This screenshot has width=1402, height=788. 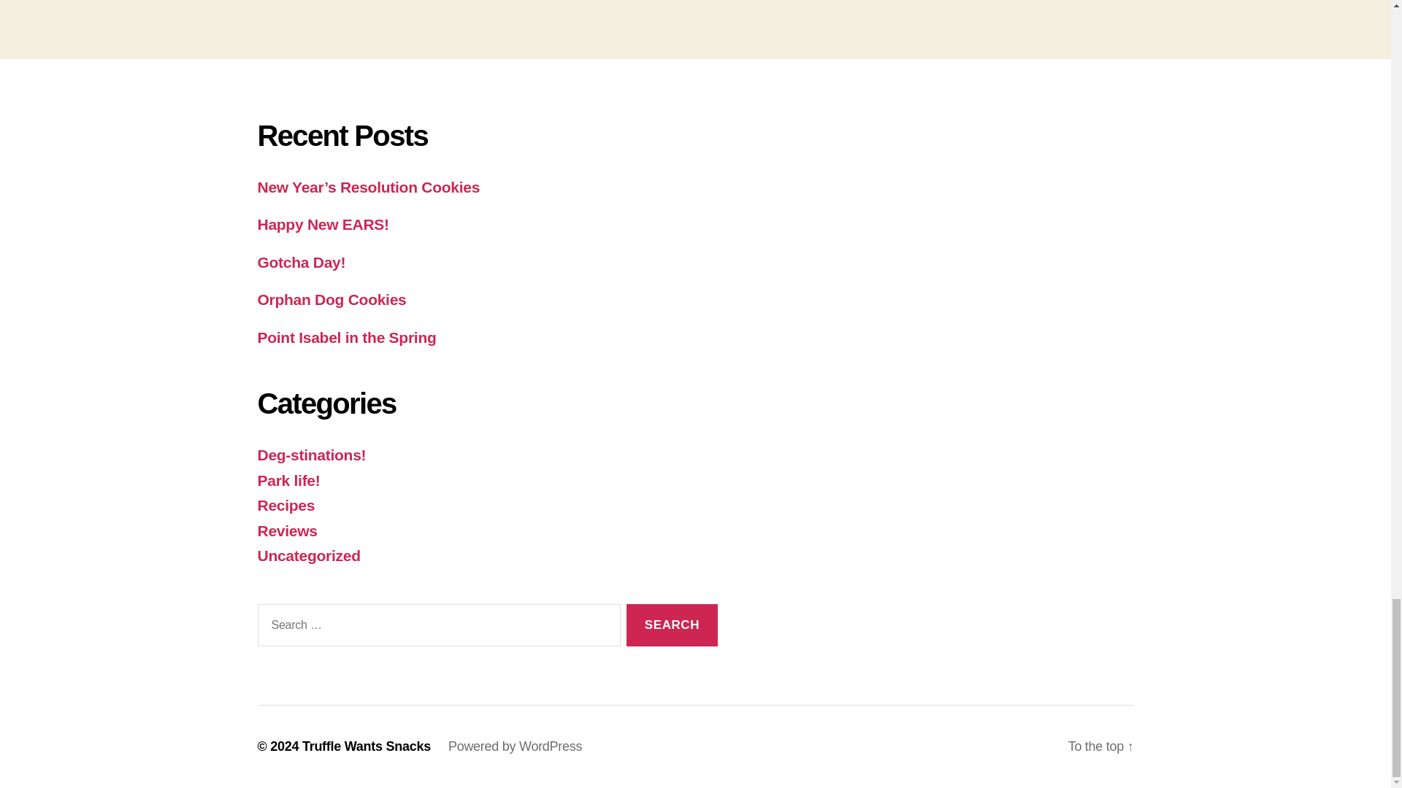 What do you see at coordinates (332, 299) in the screenshot?
I see `Orphan Dog Cookies` at bounding box center [332, 299].